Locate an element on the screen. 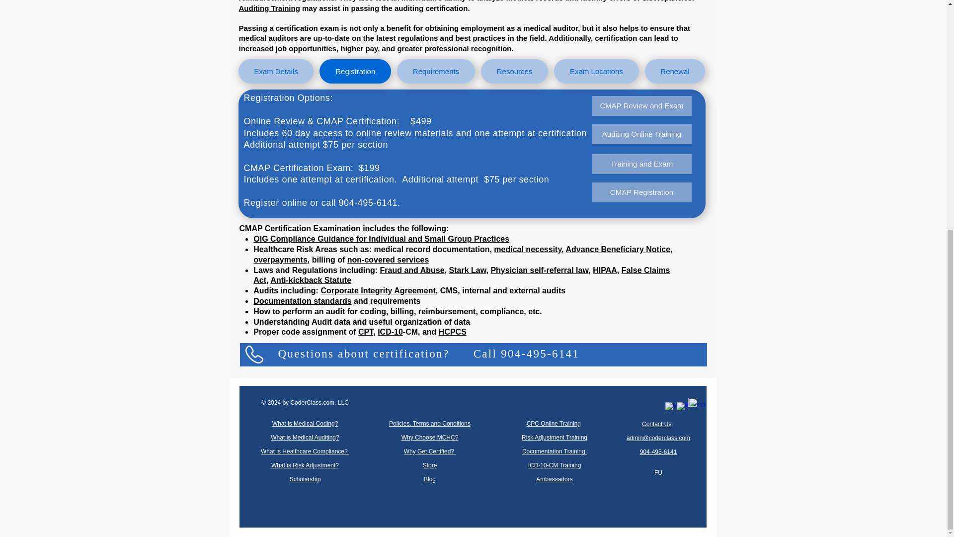 The height and width of the screenshot is (537, 954). CMAP Review and Exam is located at coordinates (642, 106).